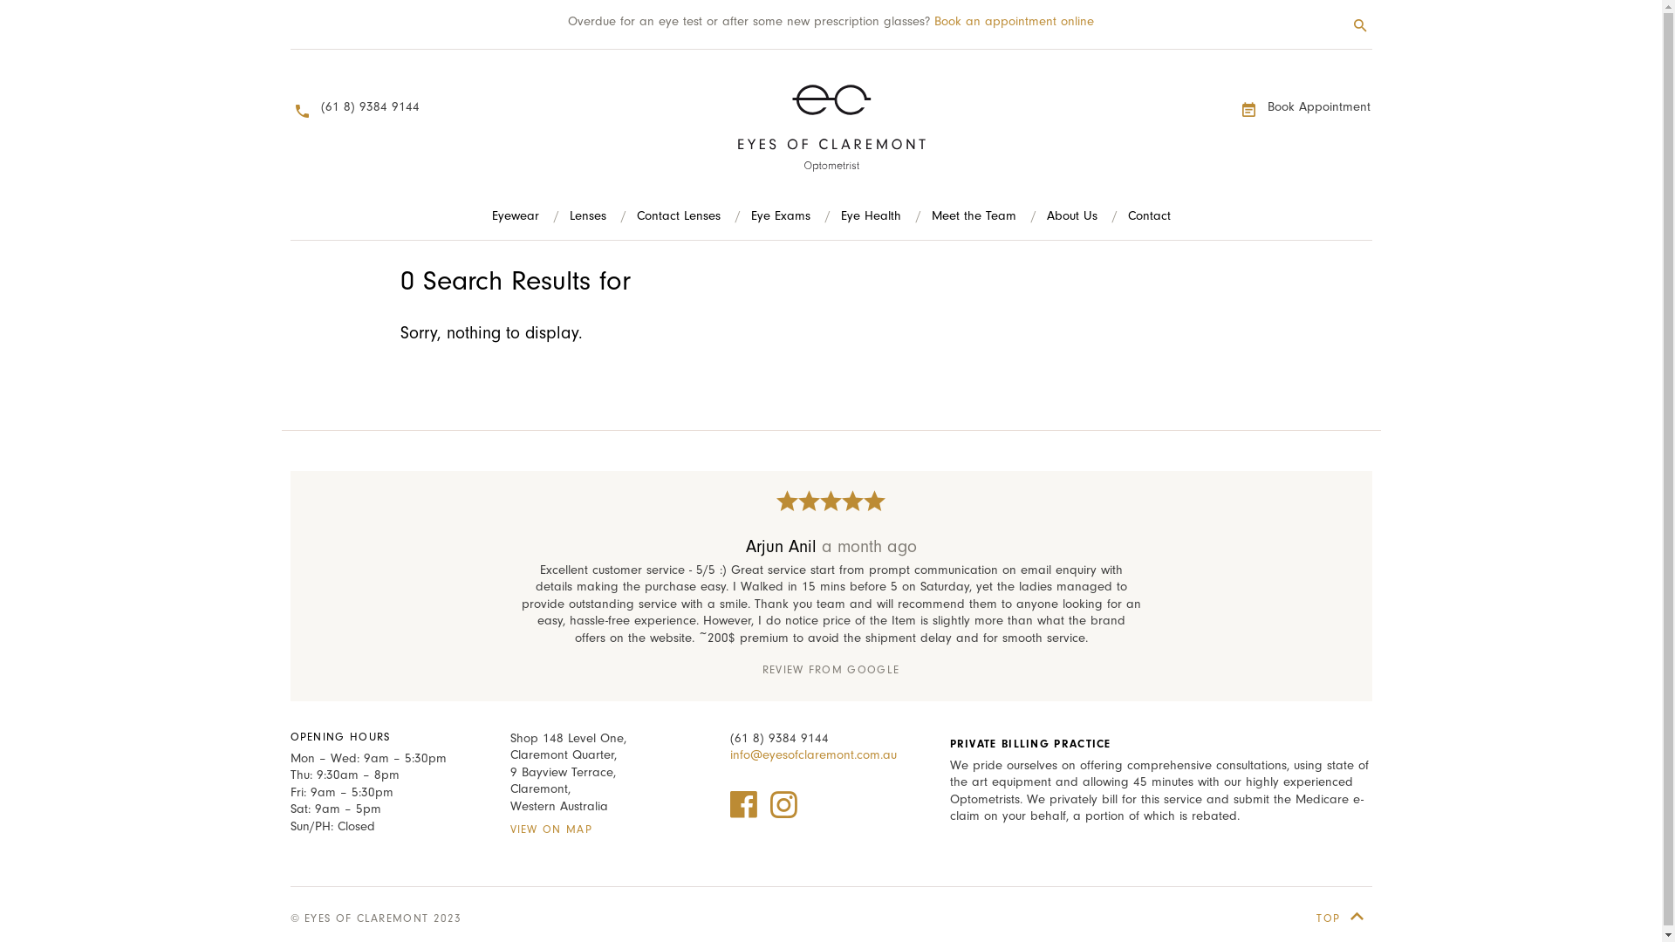 The image size is (1675, 942). What do you see at coordinates (550, 829) in the screenshot?
I see `VIEW ON MAP` at bounding box center [550, 829].